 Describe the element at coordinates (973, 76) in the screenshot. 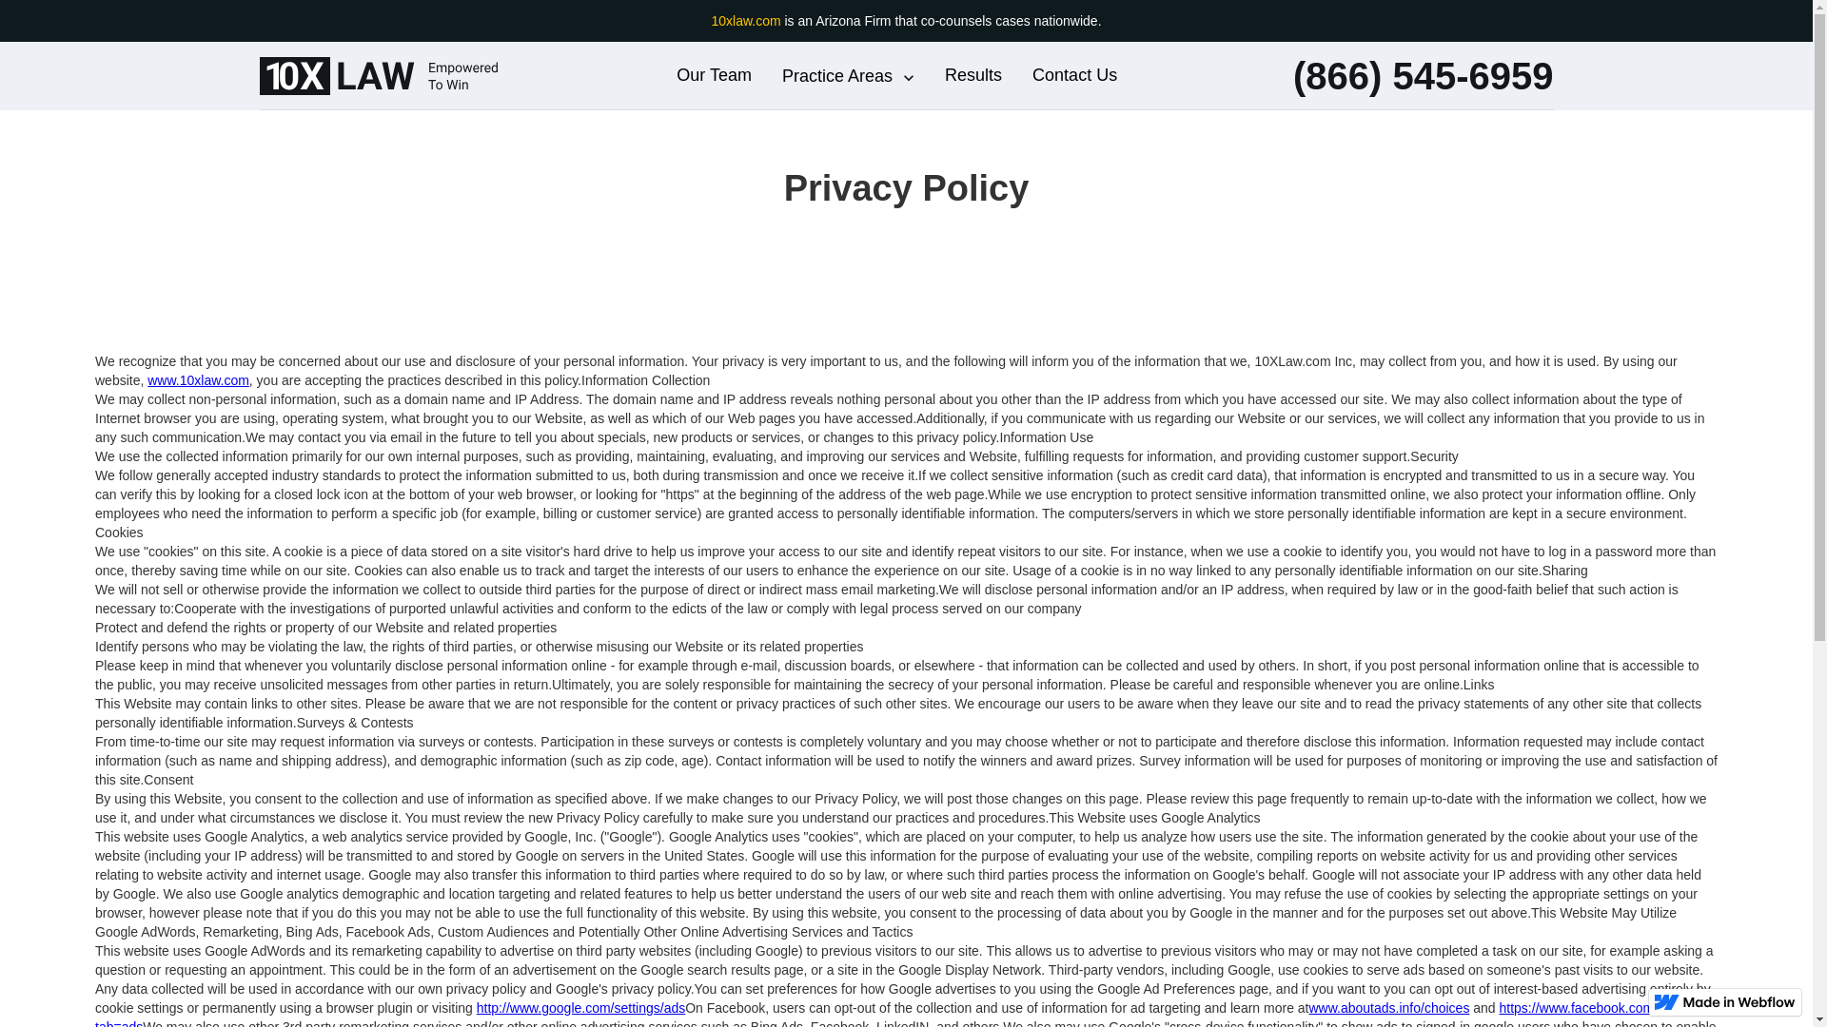

I see `Results` at that location.